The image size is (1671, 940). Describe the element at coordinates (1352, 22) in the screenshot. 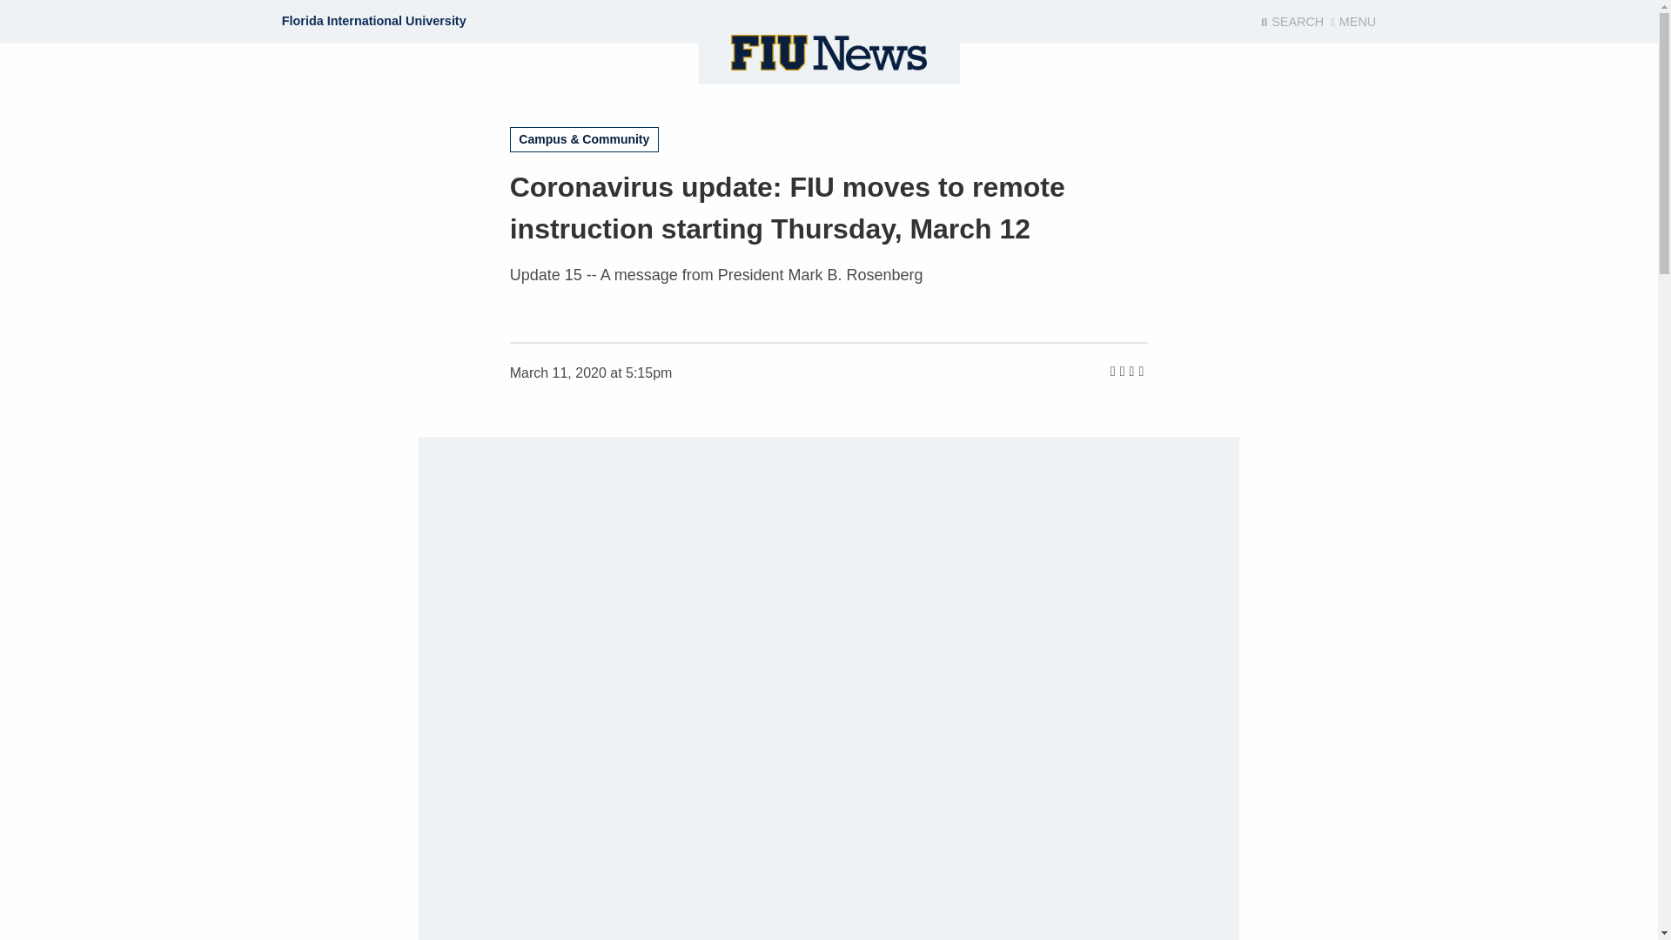

I see `MENU` at that location.